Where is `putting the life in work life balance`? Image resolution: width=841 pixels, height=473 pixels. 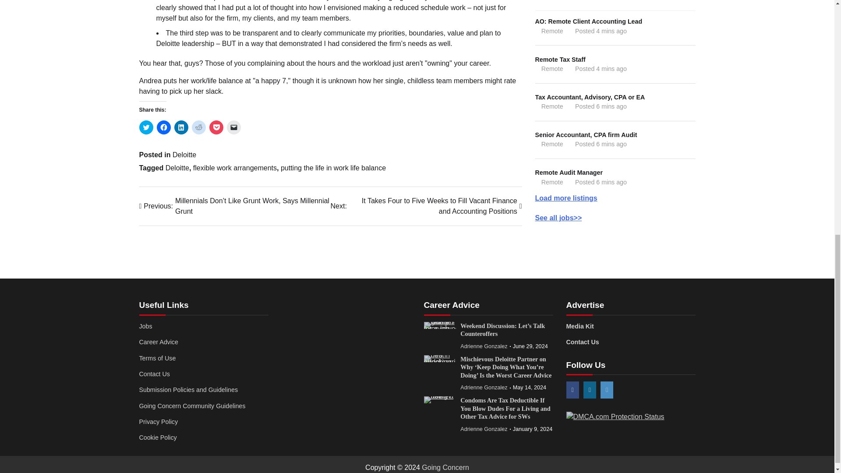
putting the life in work life balance is located at coordinates (333, 168).